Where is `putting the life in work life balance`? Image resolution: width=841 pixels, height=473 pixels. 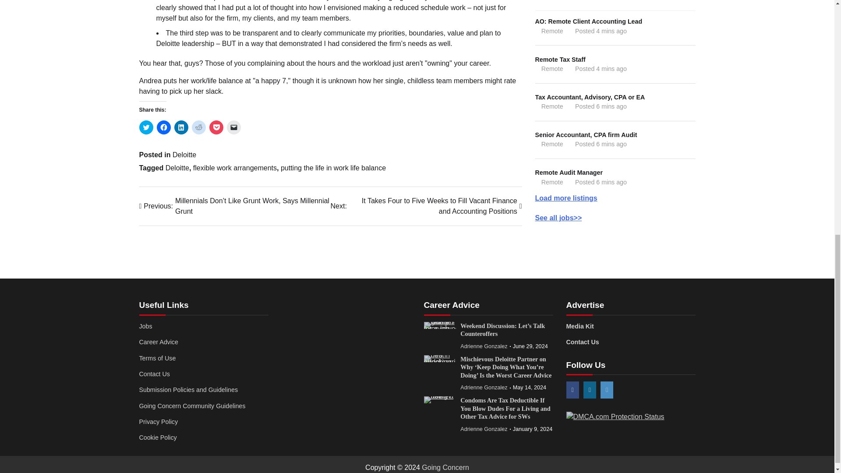
putting the life in work life balance is located at coordinates (333, 168).